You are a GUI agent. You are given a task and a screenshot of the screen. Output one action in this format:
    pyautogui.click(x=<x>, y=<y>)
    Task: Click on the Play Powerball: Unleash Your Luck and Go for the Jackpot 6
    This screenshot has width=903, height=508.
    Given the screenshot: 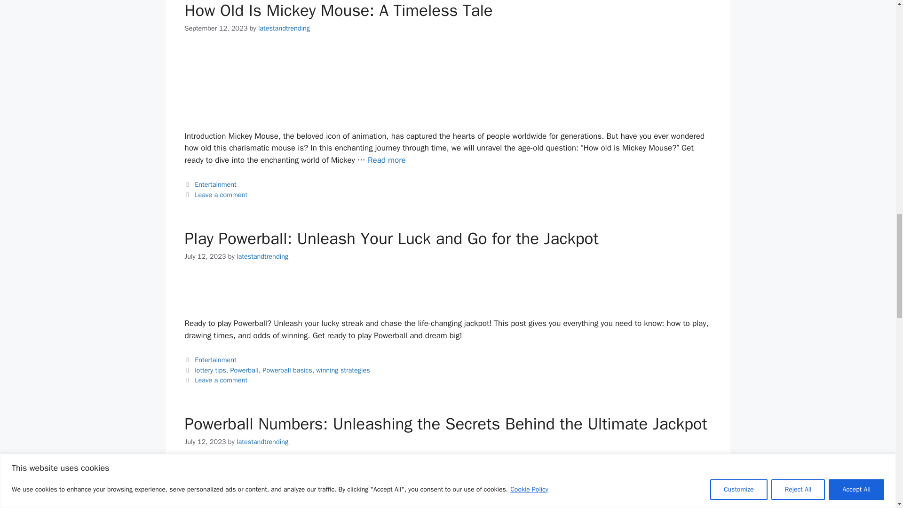 What is the action you would take?
    pyautogui.click(x=214, y=288)
    